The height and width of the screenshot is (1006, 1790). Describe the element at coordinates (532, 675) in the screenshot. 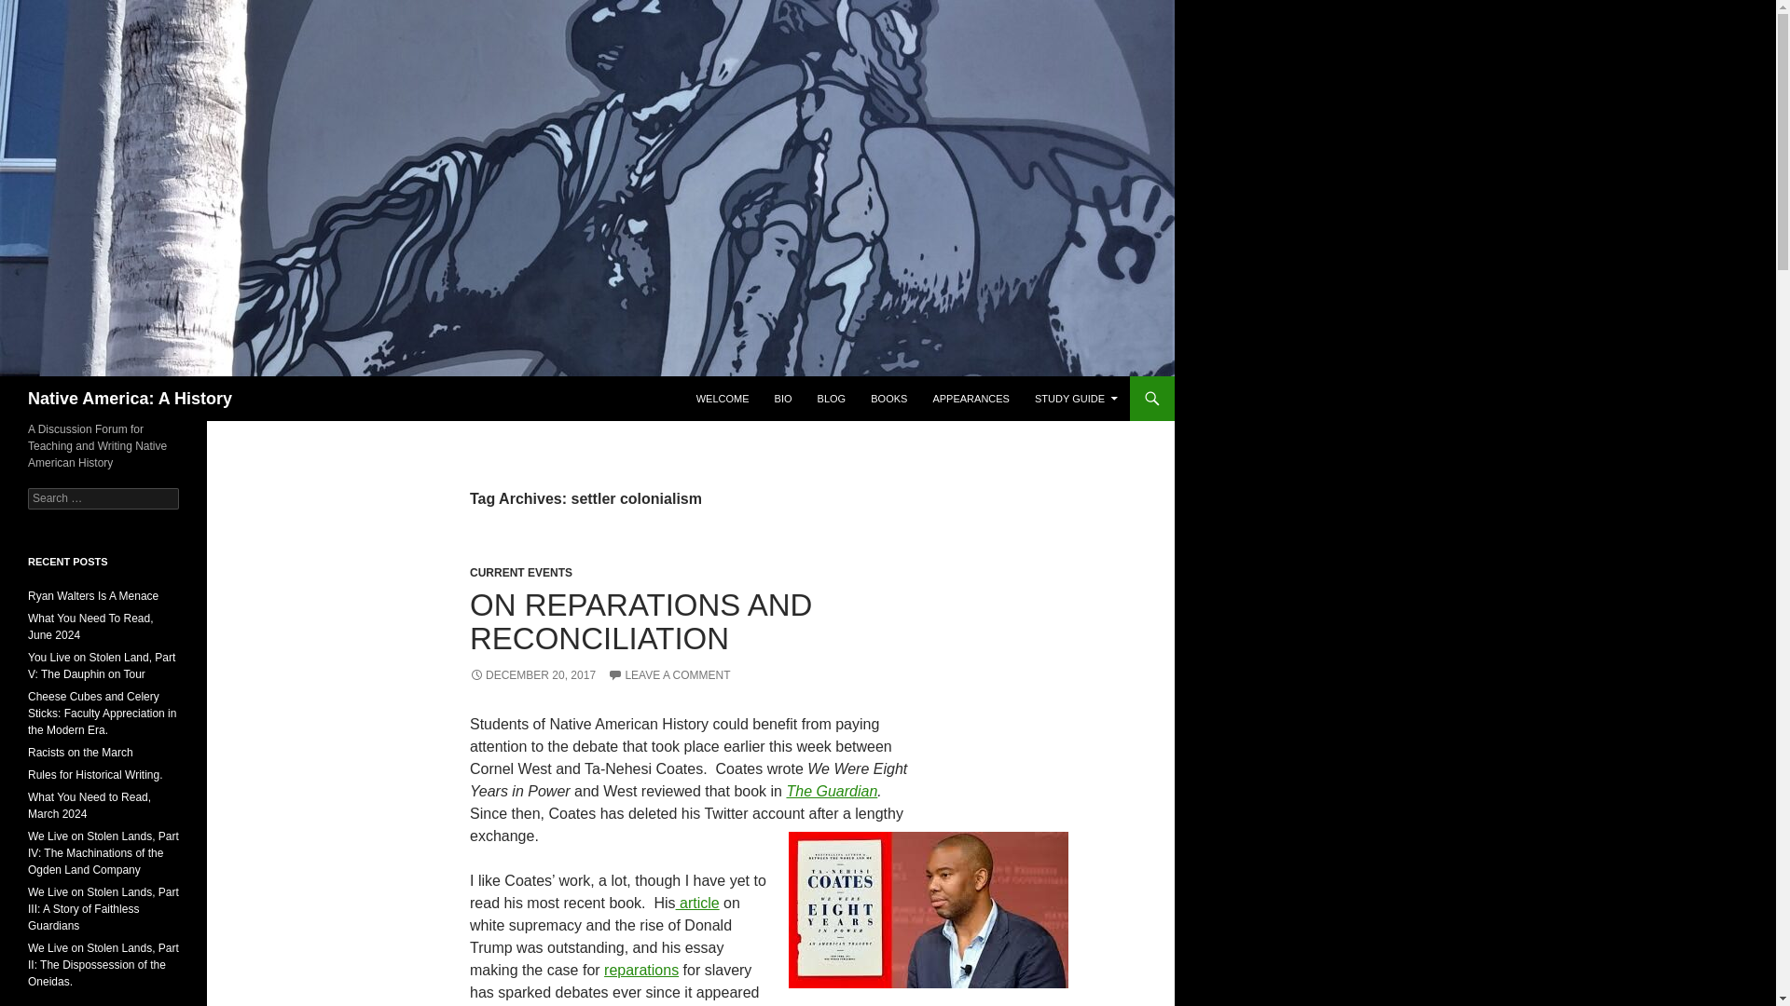

I see `DECEMBER 20, 2017` at that location.